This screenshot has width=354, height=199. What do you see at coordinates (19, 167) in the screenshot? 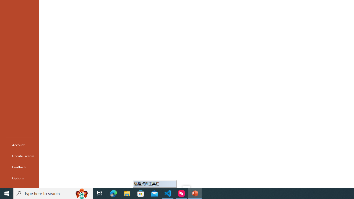
I see `Feedback` at bounding box center [19, 167].